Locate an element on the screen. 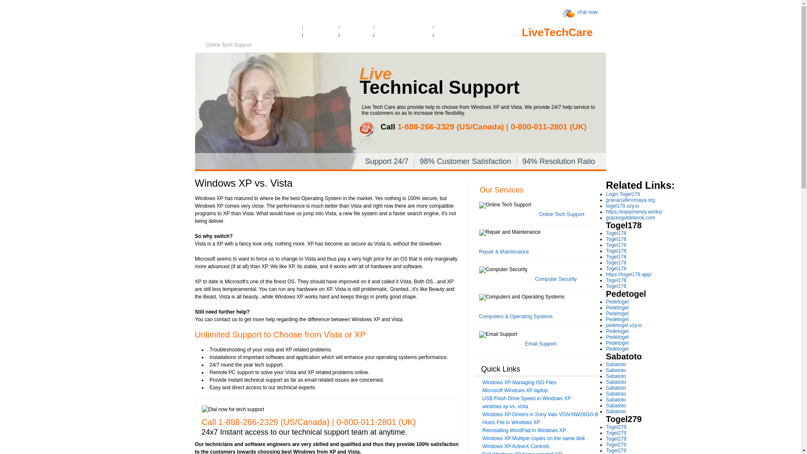 The height and width of the screenshot is (454, 807). Services is located at coordinates (321, 34).